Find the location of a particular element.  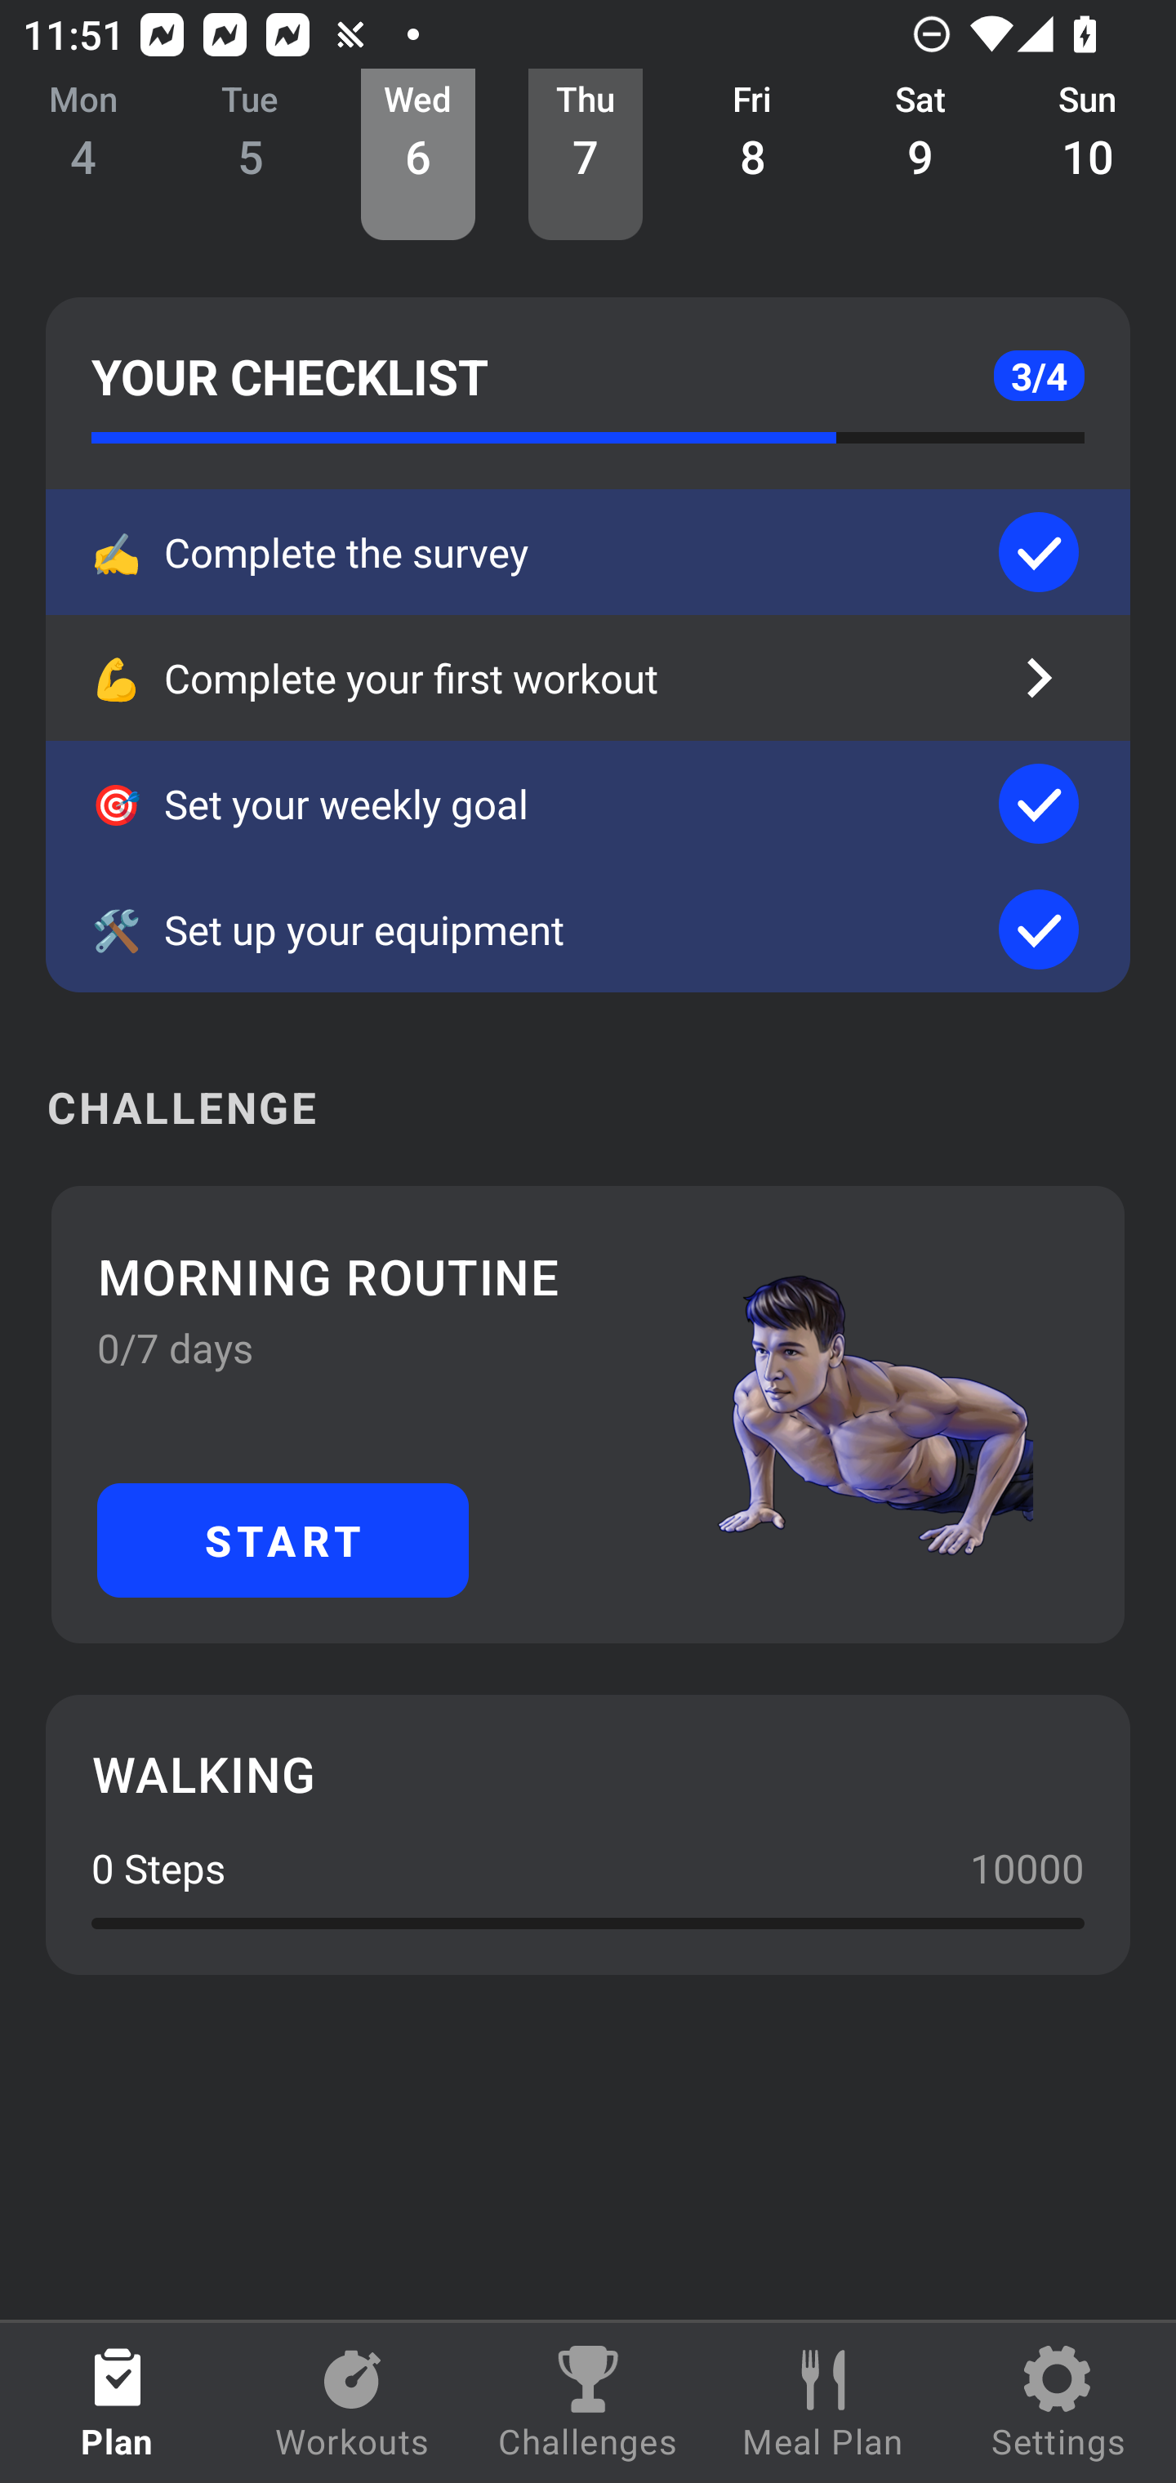

Fri 8 is located at coordinates (753, 155).